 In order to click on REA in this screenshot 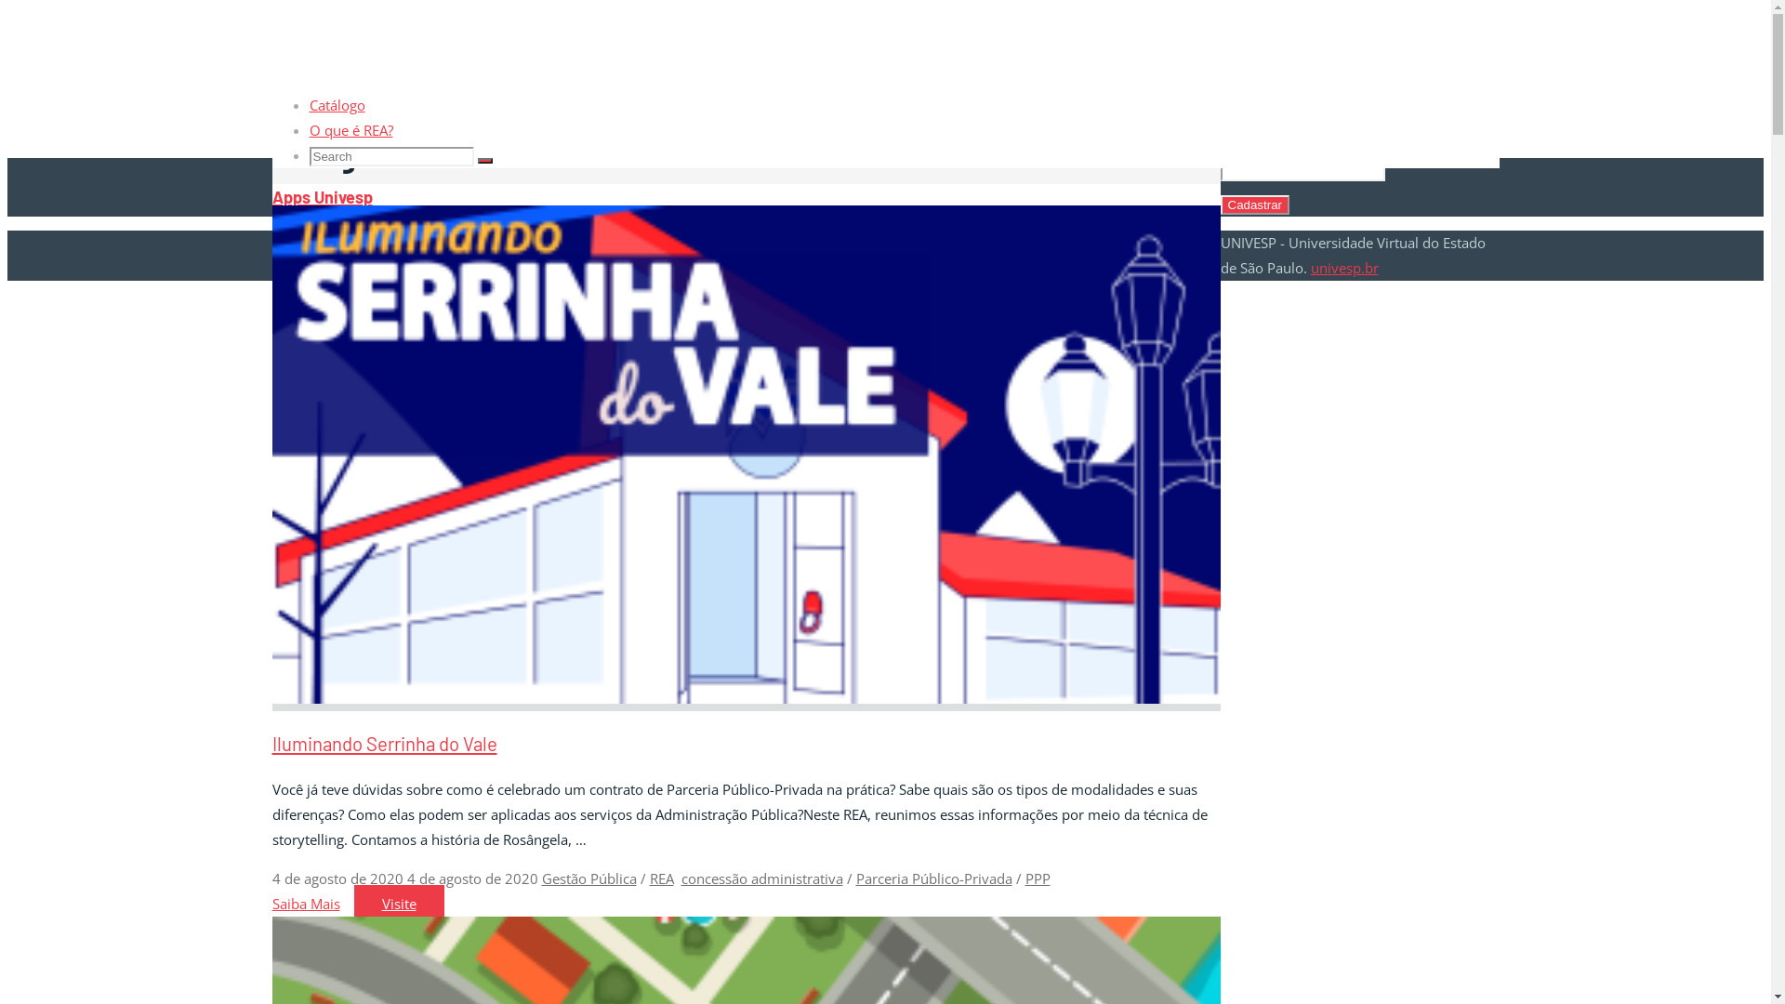, I will do `click(284, 92)`.